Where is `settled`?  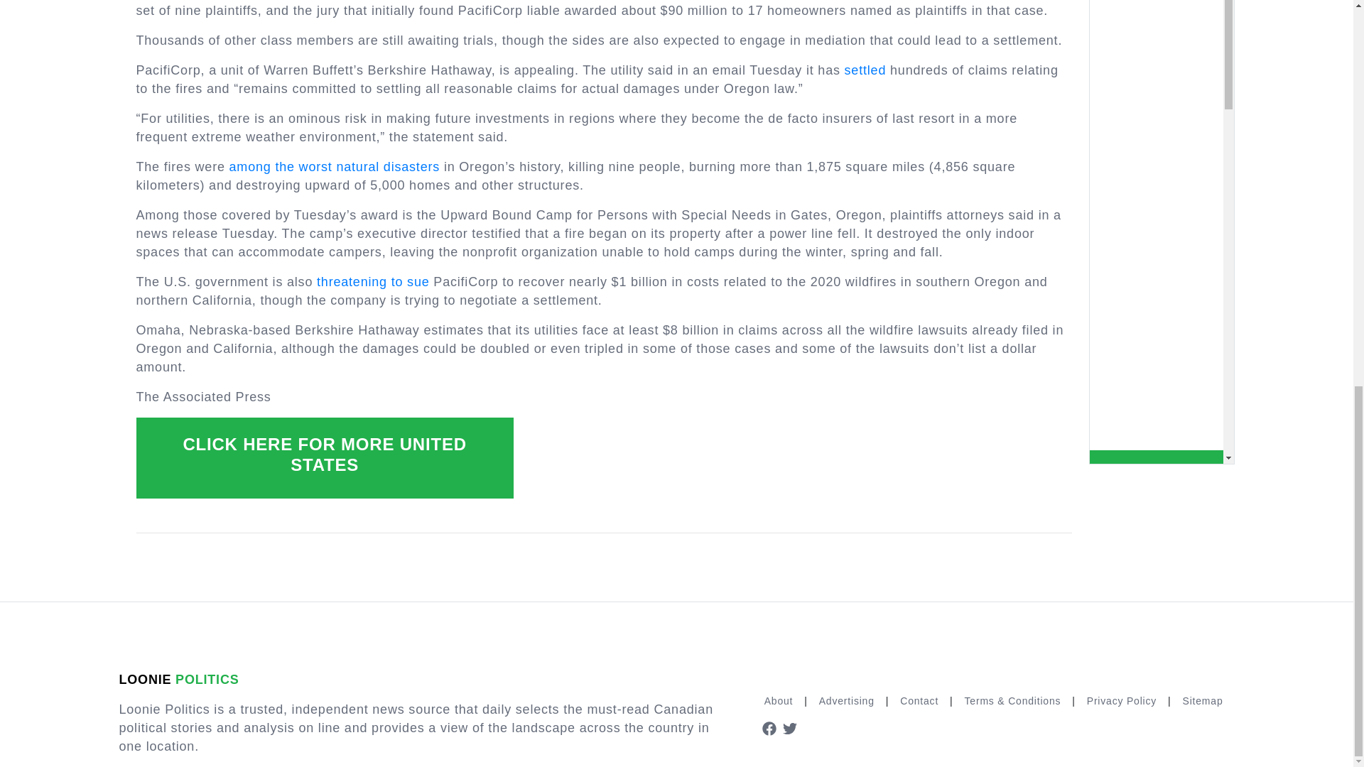
settled is located at coordinates (865, 70).